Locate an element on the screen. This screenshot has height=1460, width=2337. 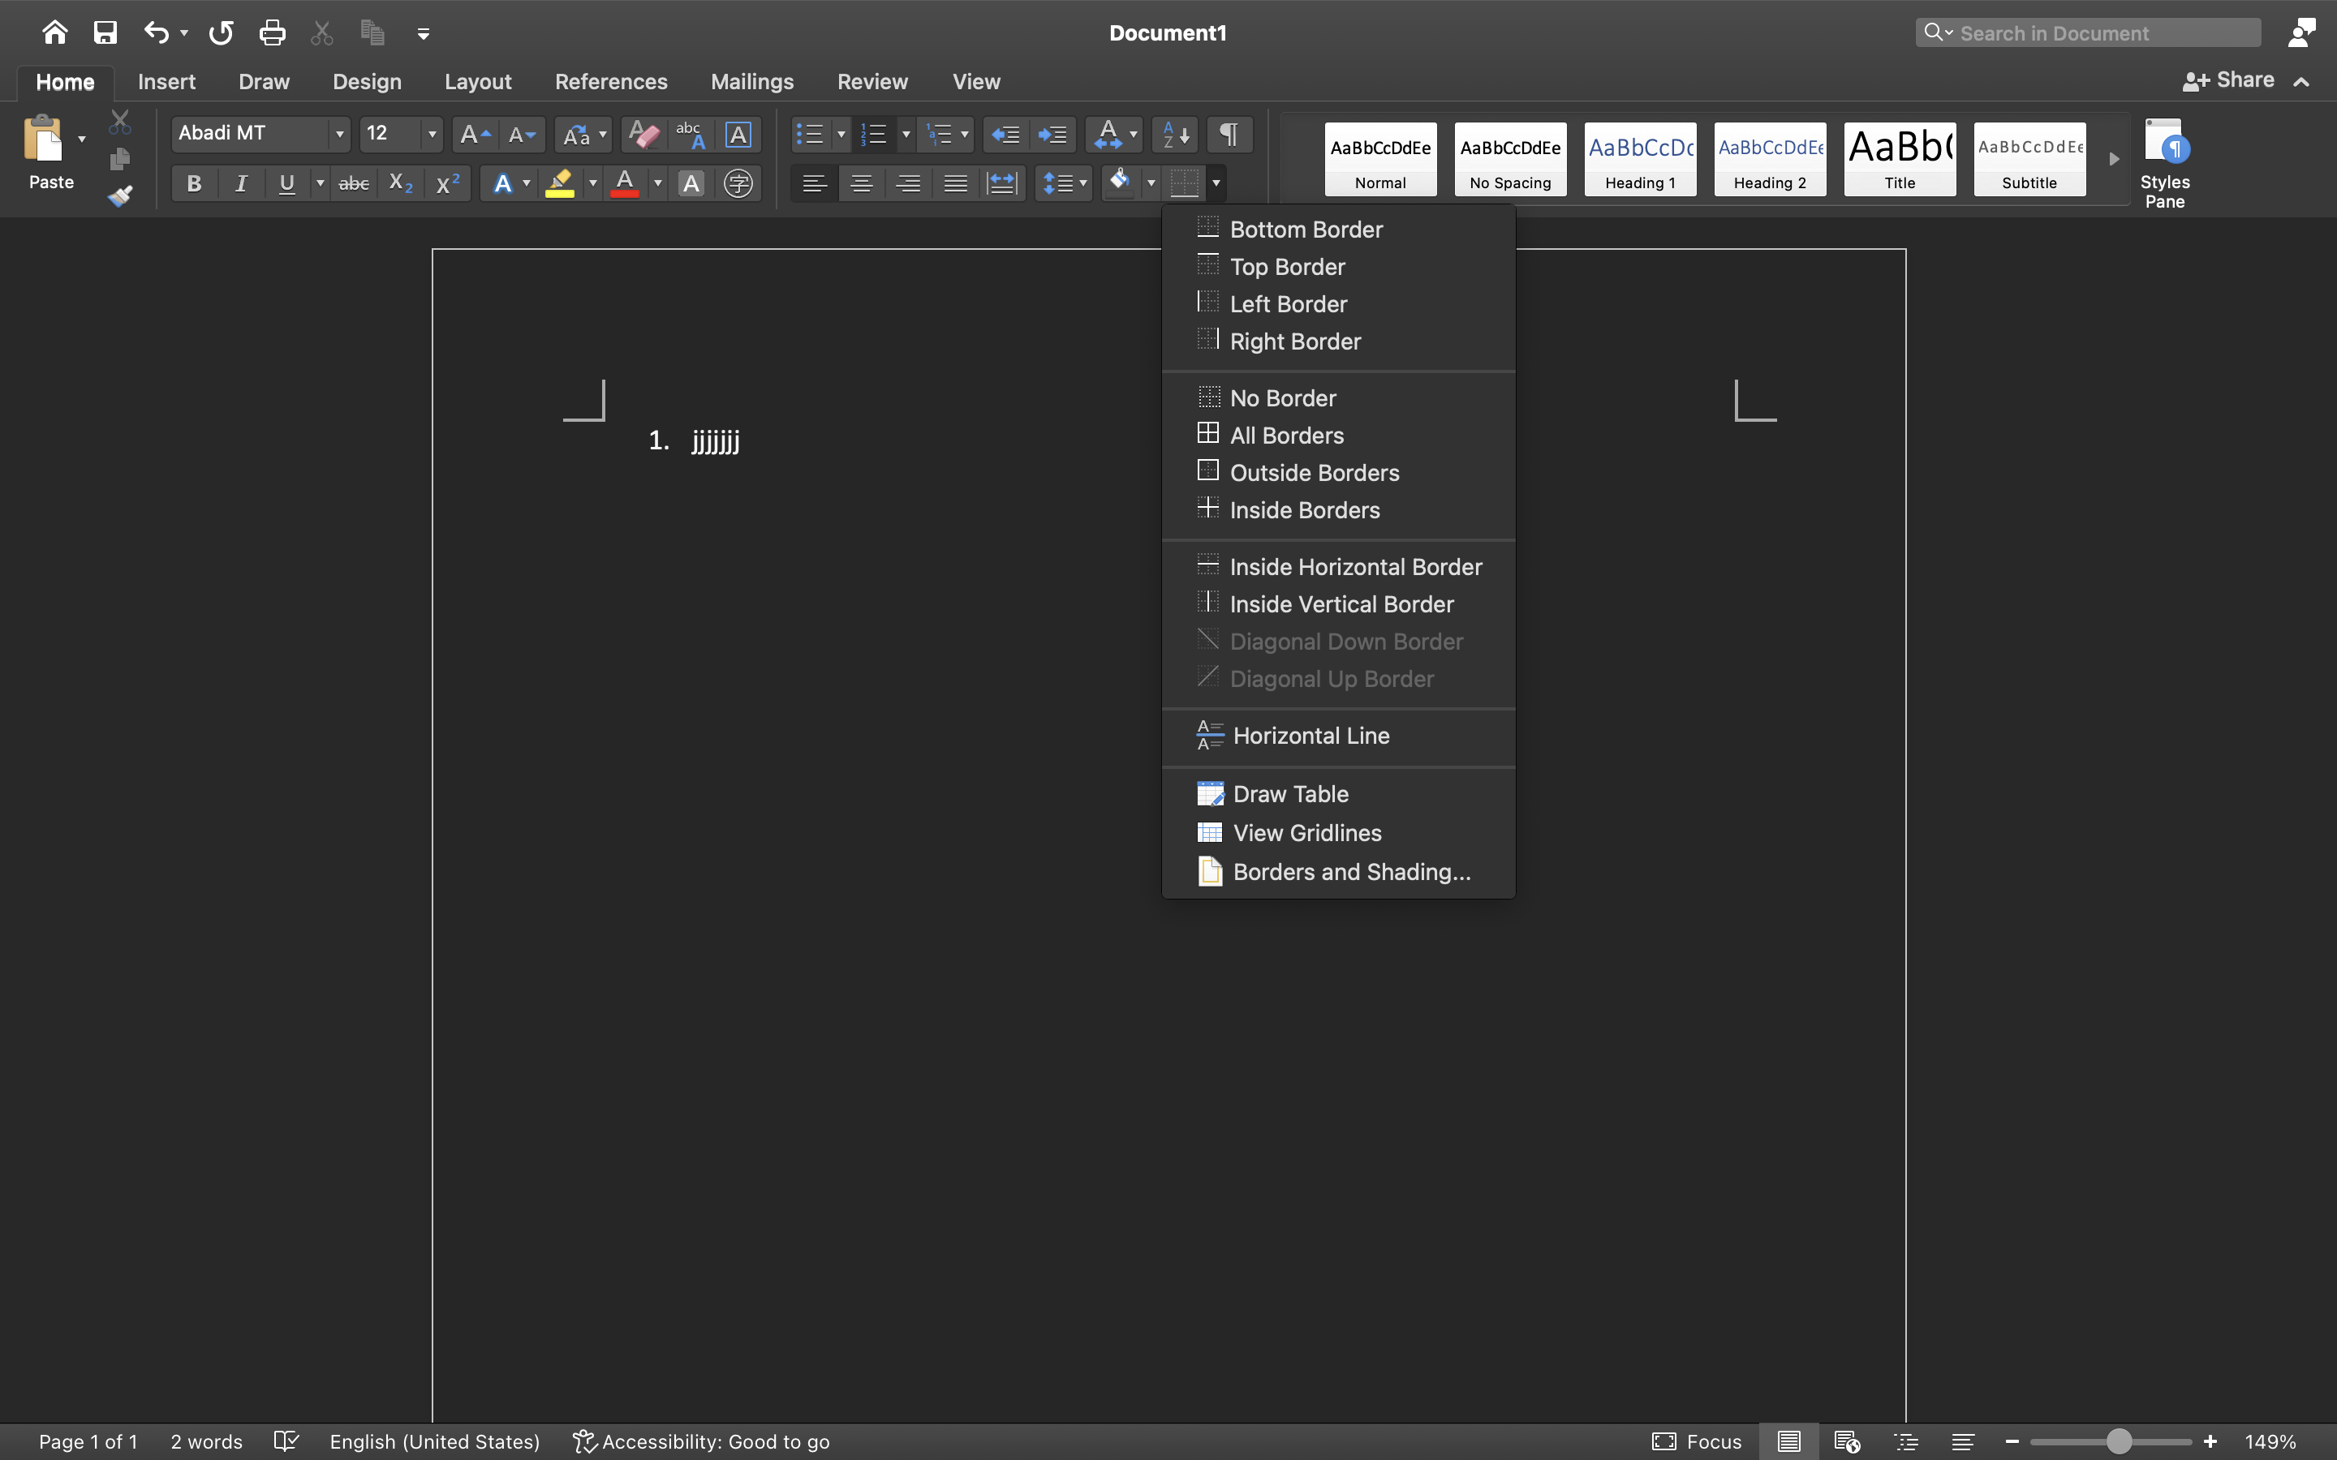
1123.0 is located at coordinates (2111, 1441).